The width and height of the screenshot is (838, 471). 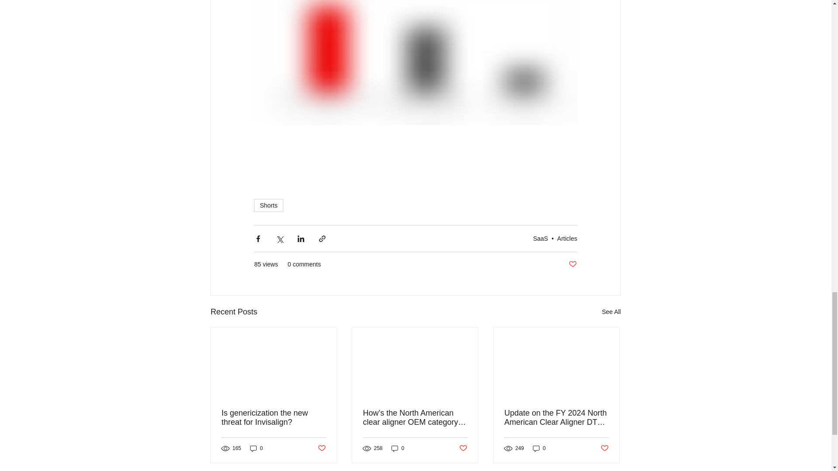 What do you see at coordinates (567, 238) in the screenshot?
I see `Articles` at bounding box center [567, 238].